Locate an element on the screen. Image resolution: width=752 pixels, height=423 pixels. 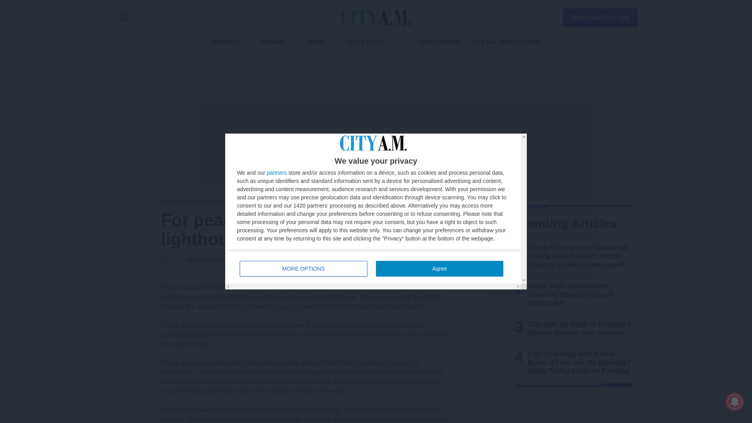
CityAM is located at coordinates (376, 17).